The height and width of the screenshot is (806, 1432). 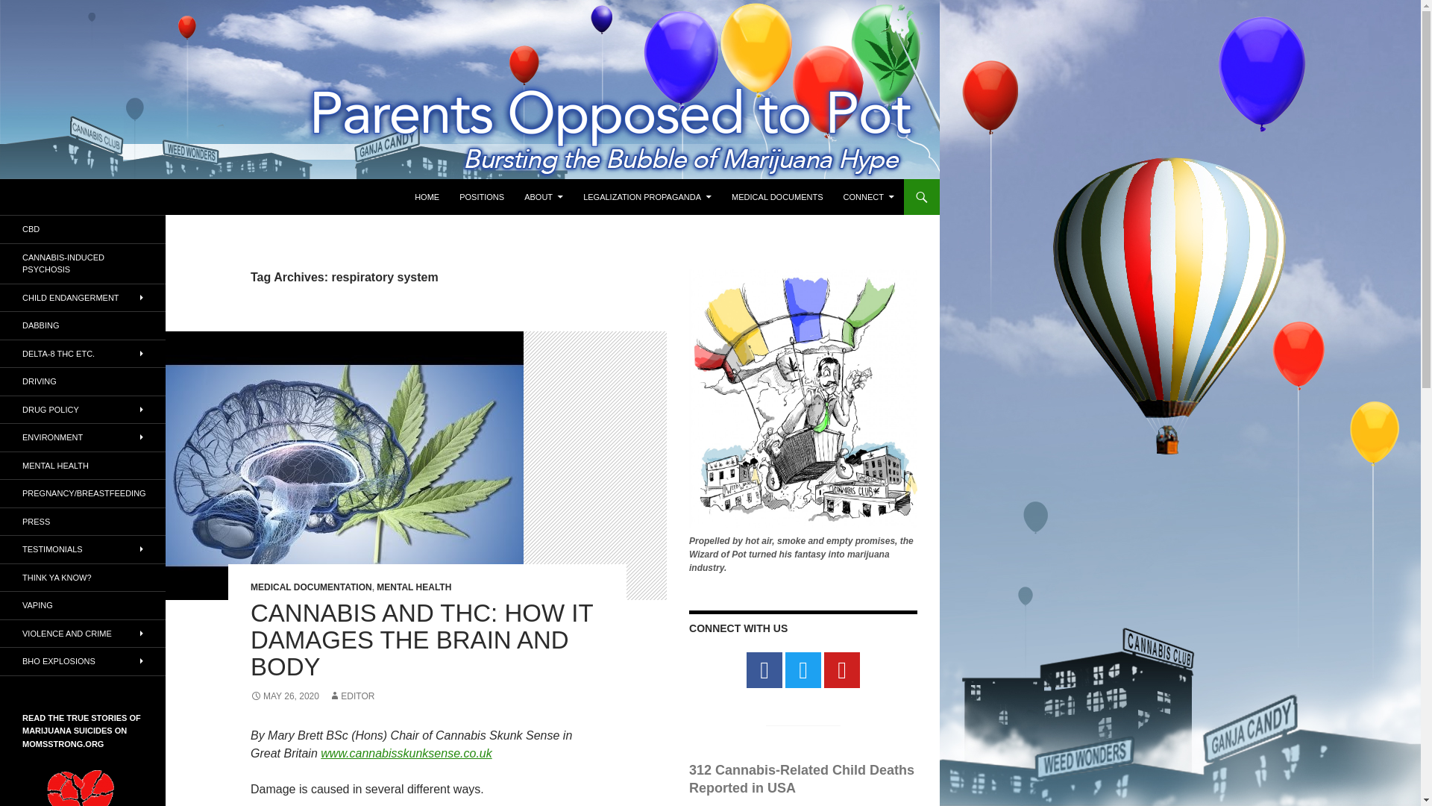 I want to click on Parents Opposed to Pot, so click(x=98, y=197).